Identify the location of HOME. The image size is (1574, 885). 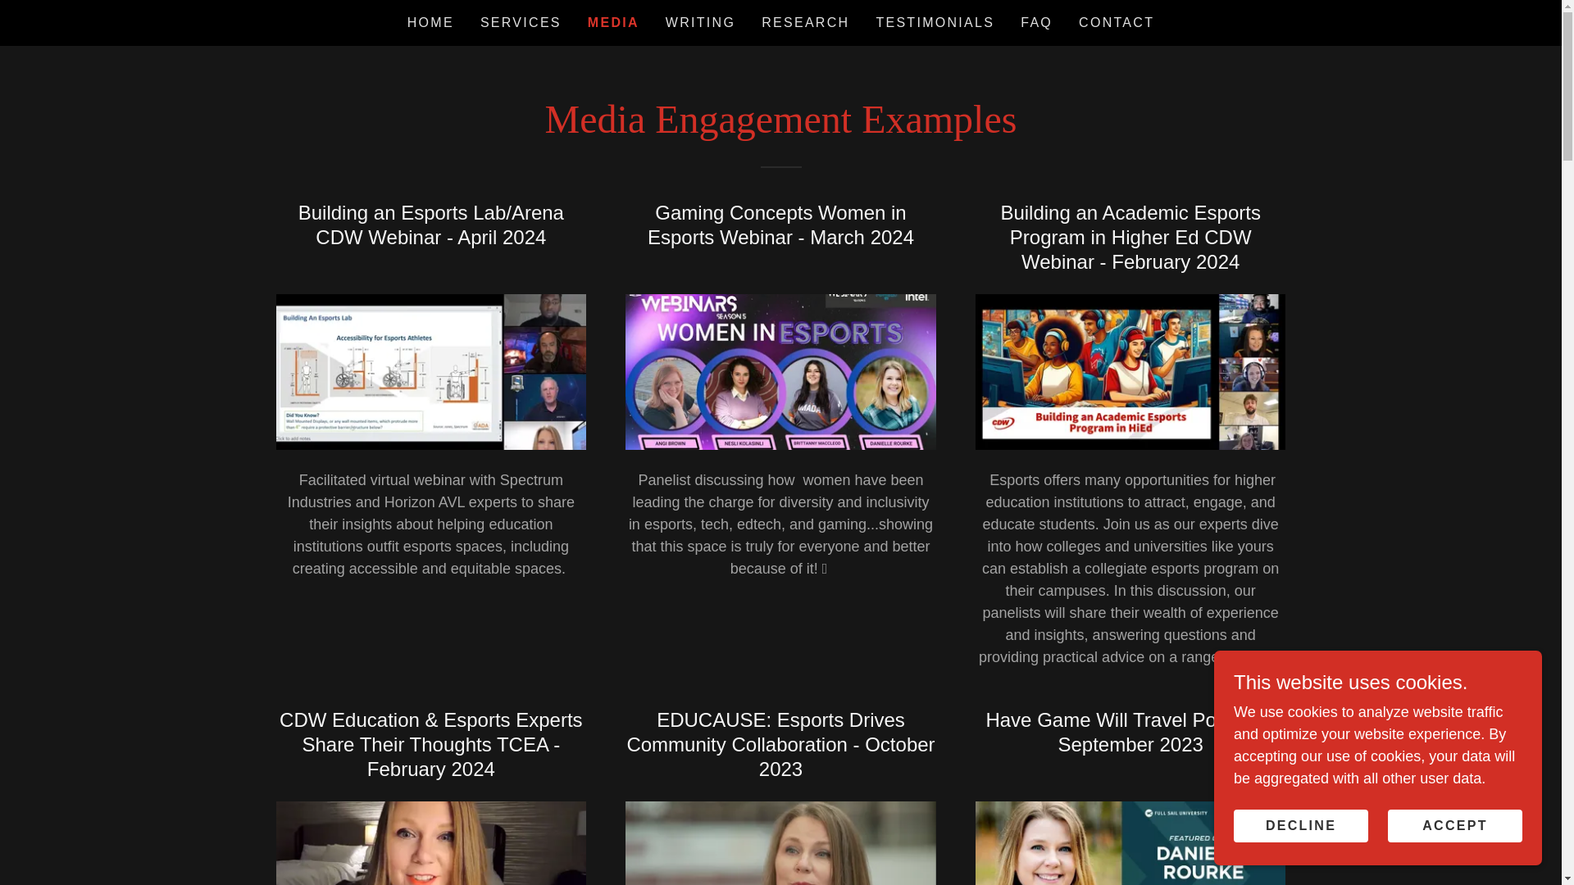
(431, 23).